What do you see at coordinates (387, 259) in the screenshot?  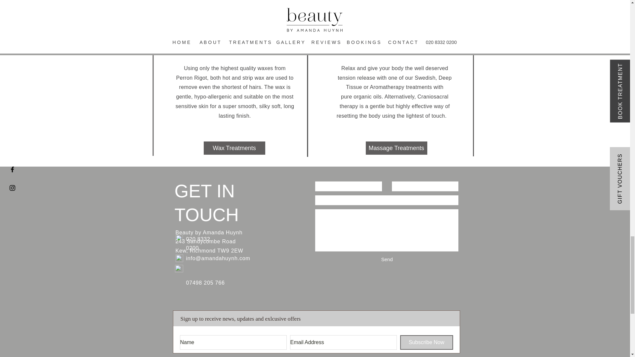 I see `Send` at bounding box center [387, 259].